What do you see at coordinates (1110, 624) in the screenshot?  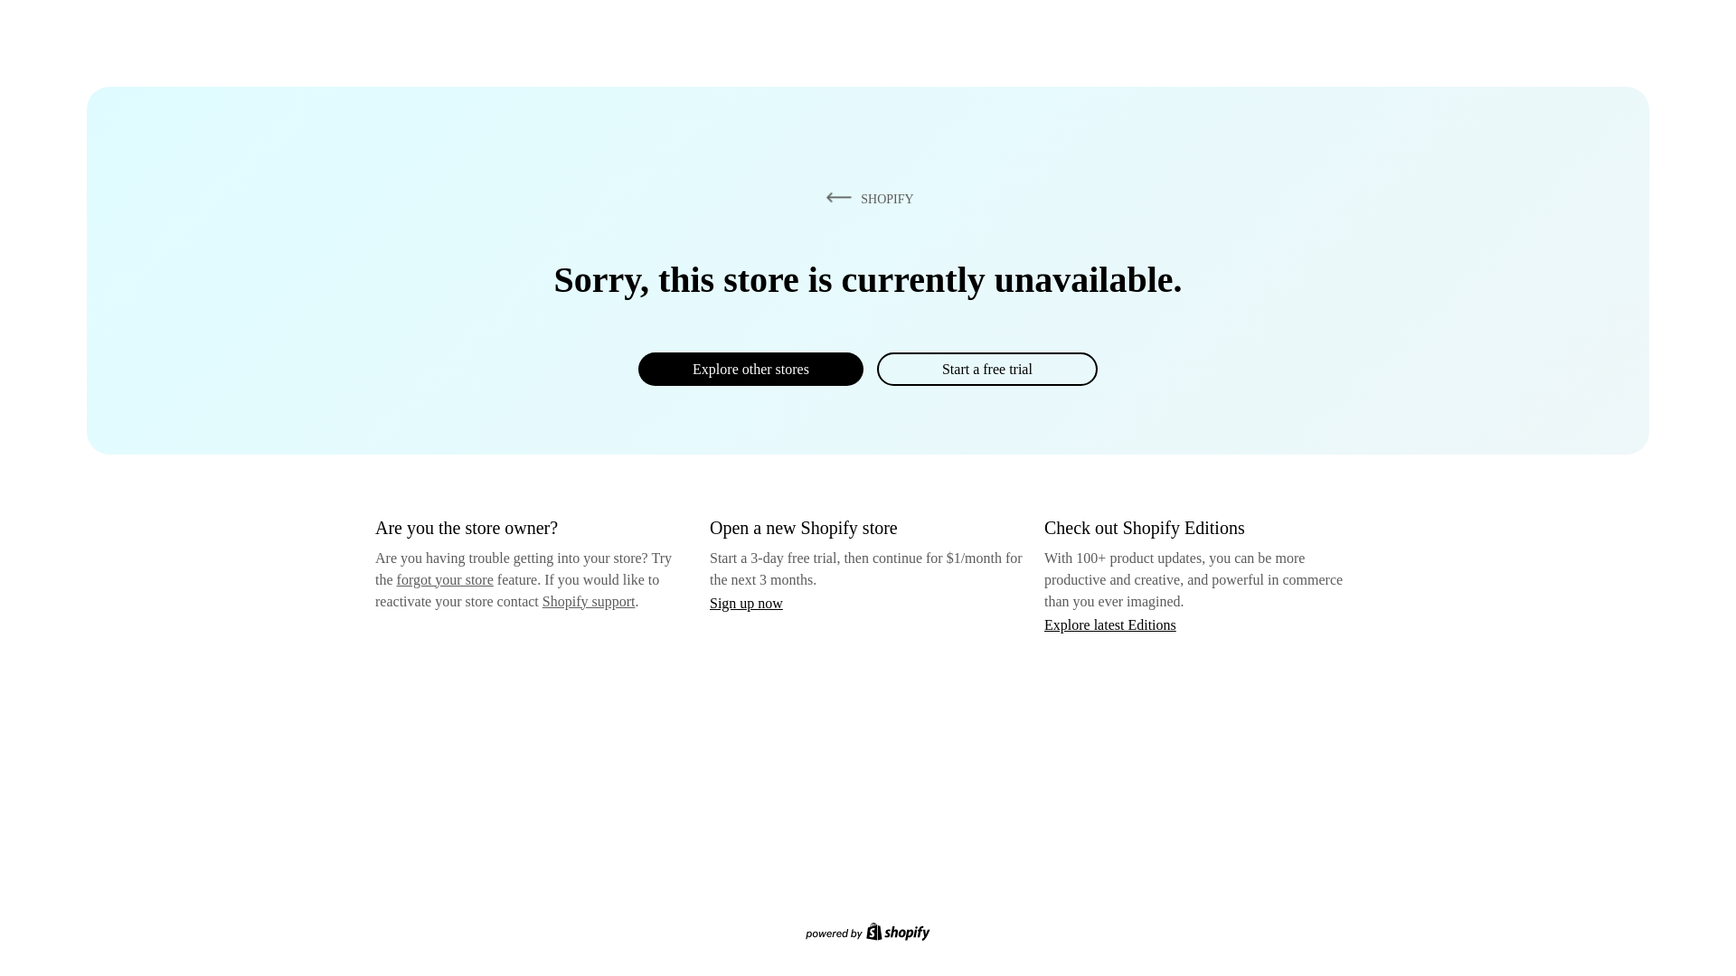 I see `Explore latest Editions` at bounding box center [1110, 624].